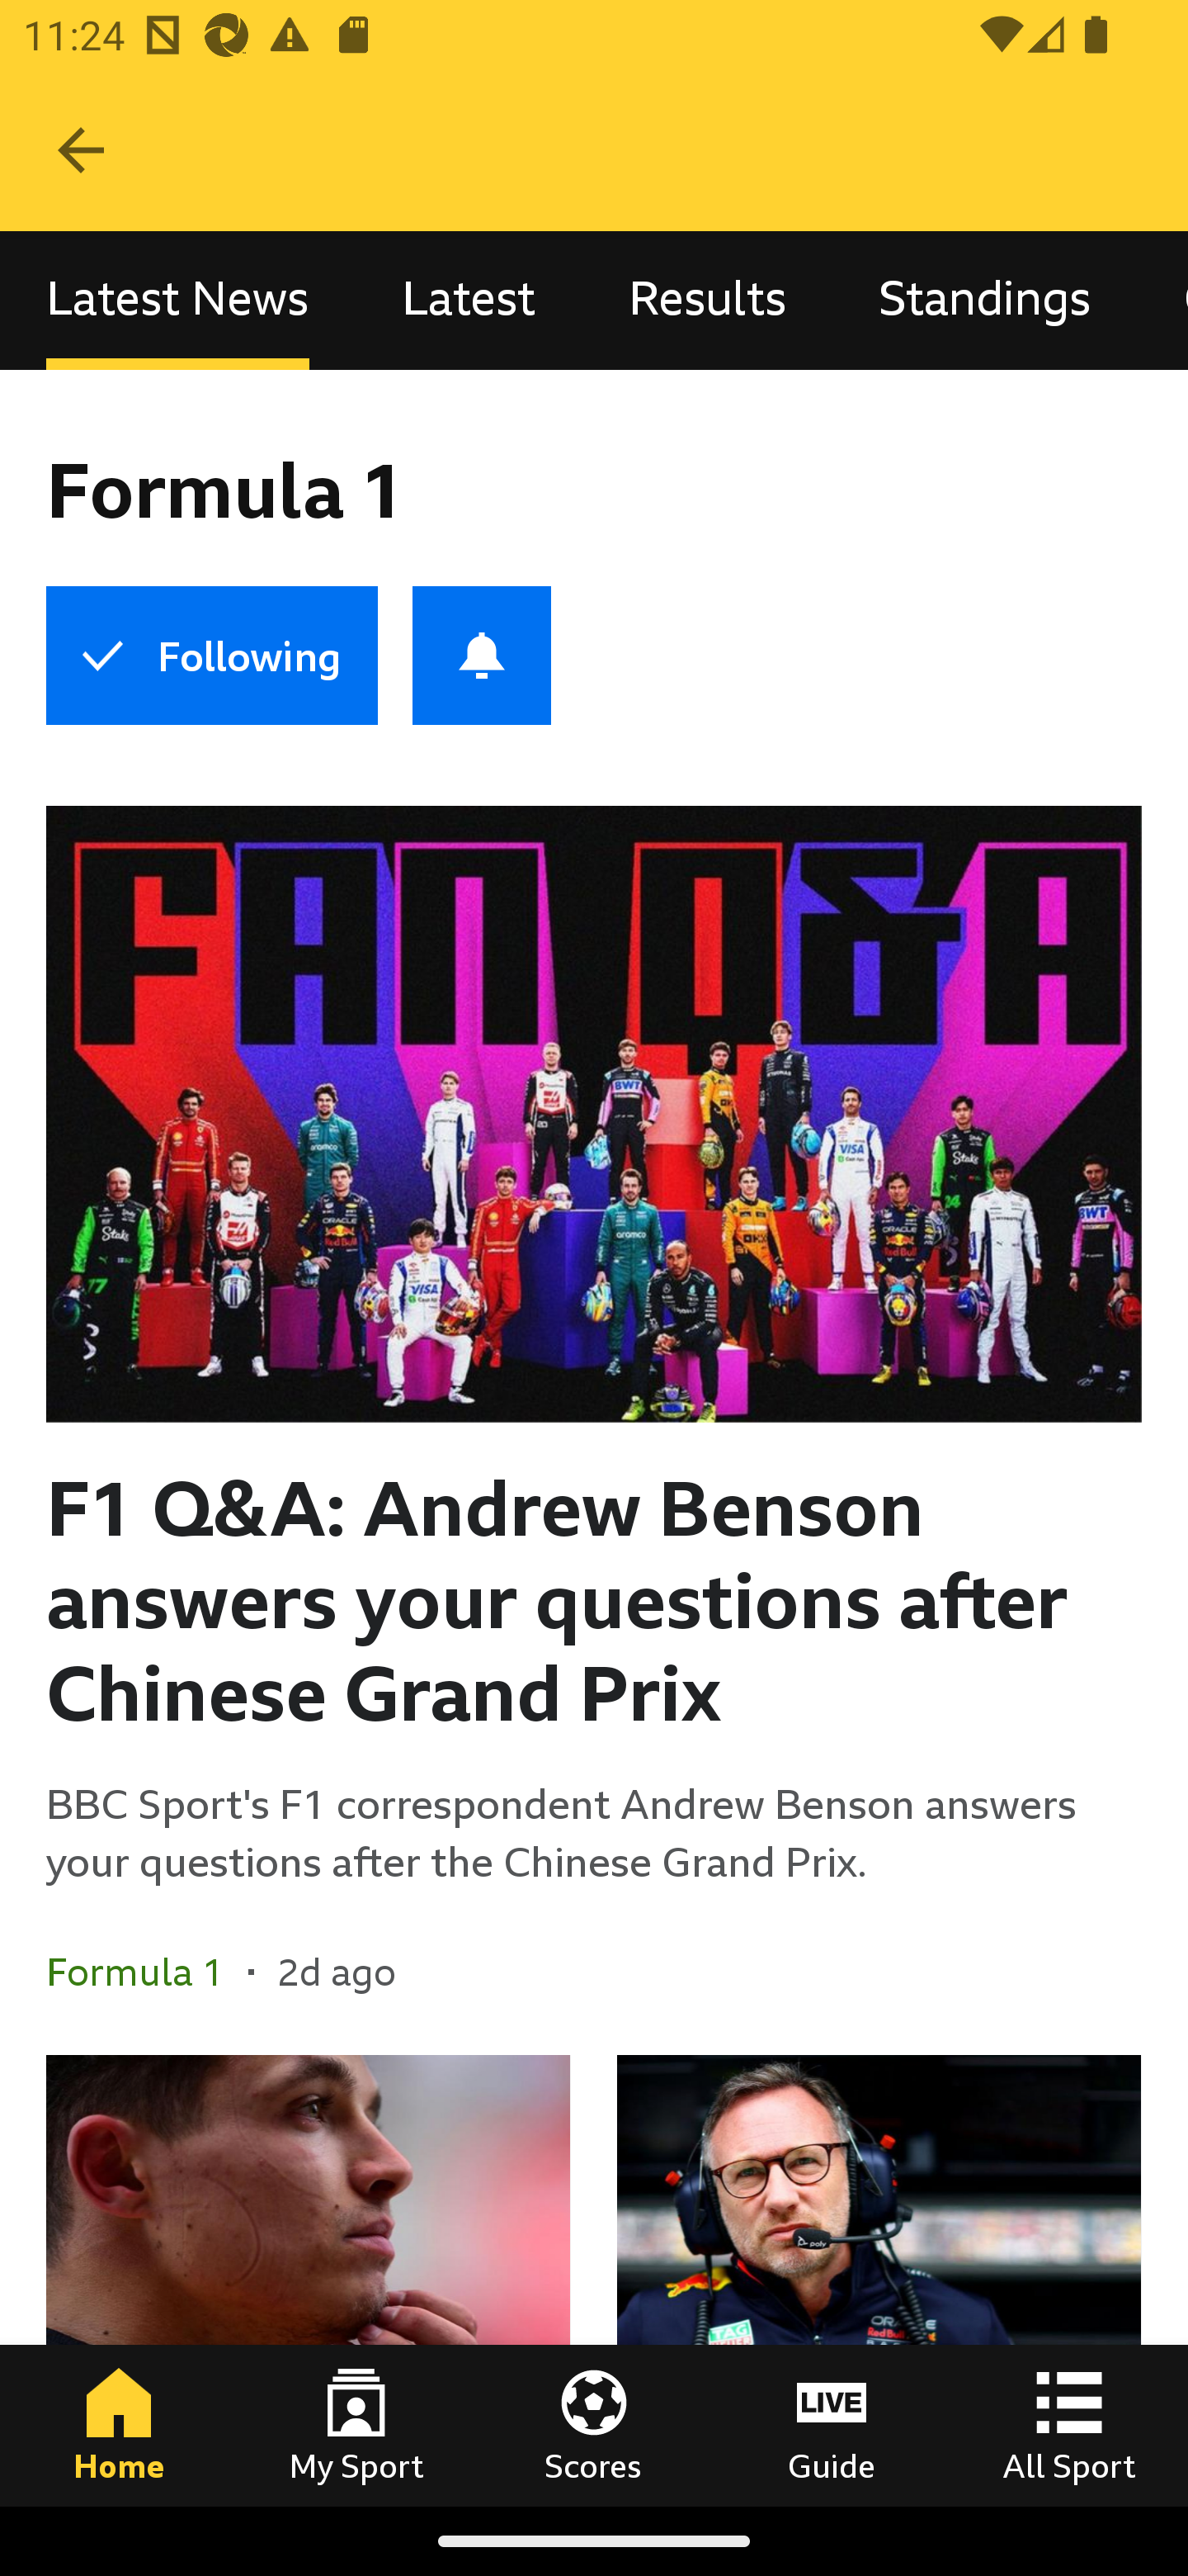  What do you see at coordinates (594, 2425) in the screenshot?
I see `Scores` at bounding box center [594, 2425].